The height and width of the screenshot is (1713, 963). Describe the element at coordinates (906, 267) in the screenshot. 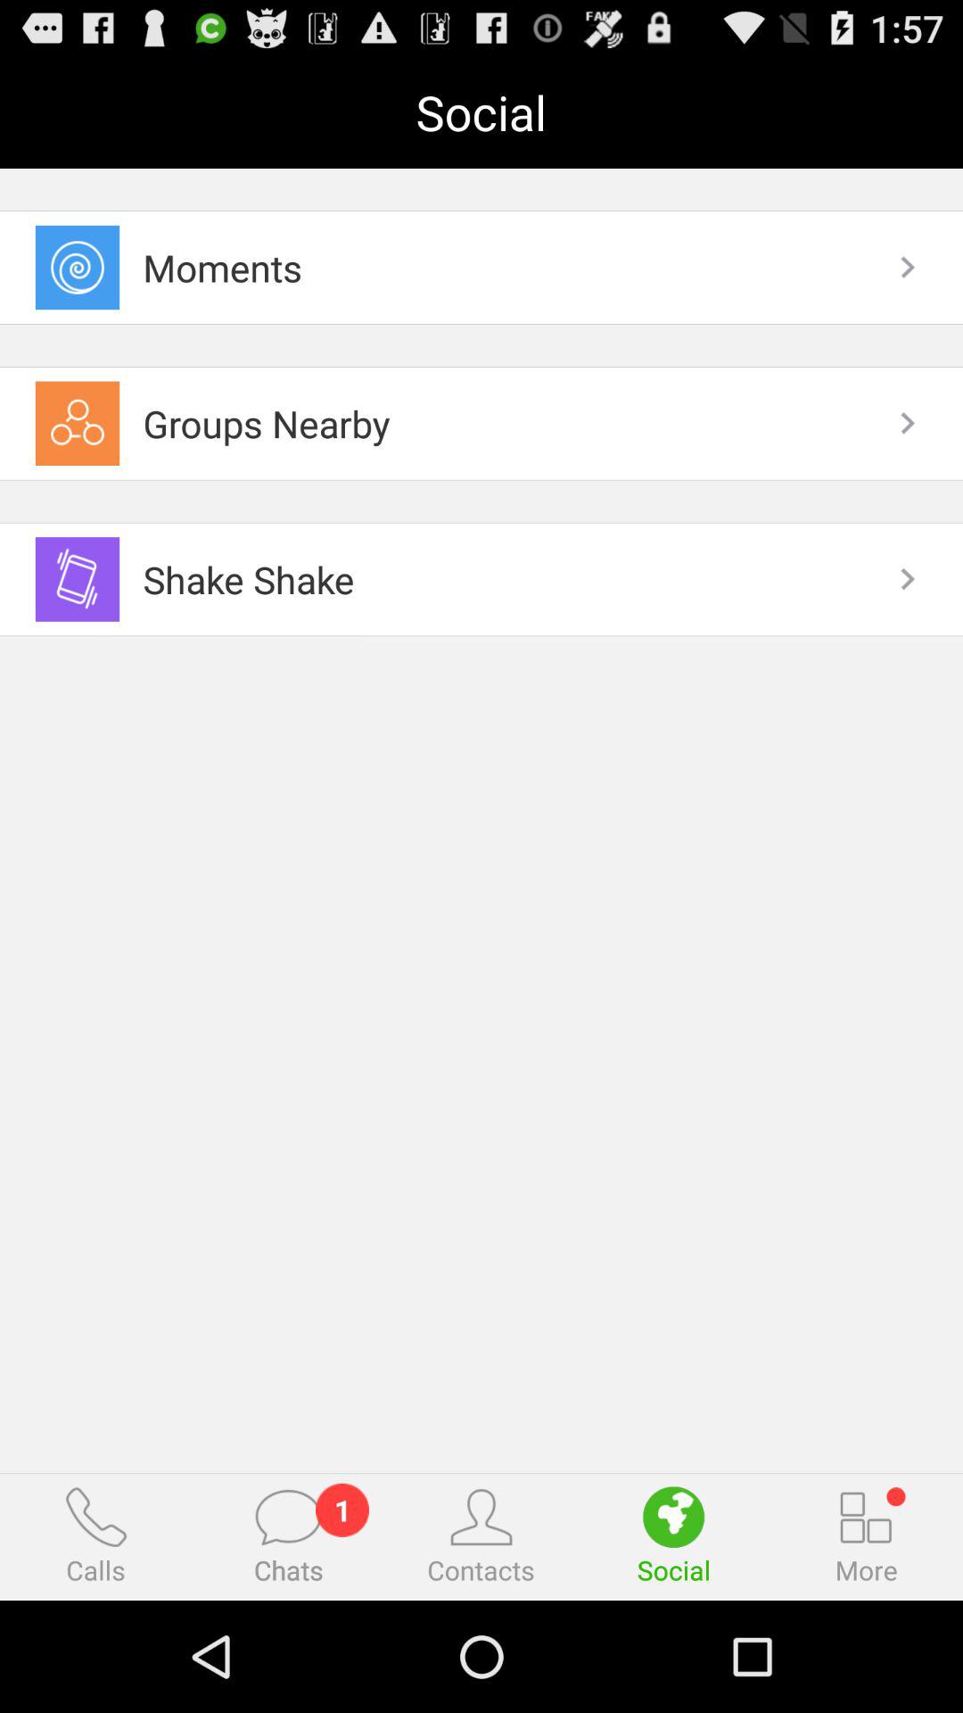

I see `click on front arrow which is beside moments` at that location.